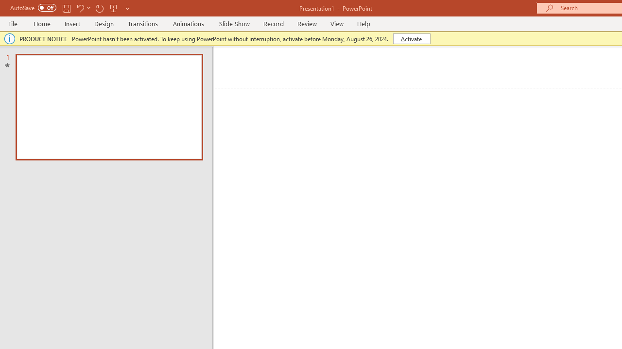  Describe the element at coordinates (483, 87) in the screenshot. I see `Shading` at that location.